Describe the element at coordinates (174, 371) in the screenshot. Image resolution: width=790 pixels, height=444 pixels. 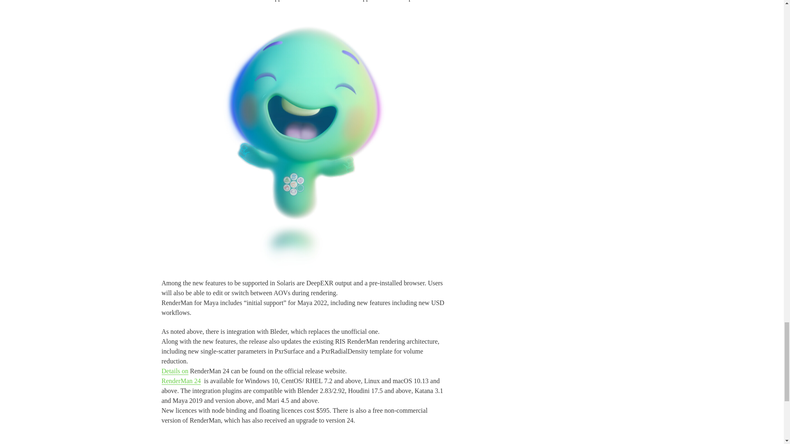
I see `Details on` at that location.